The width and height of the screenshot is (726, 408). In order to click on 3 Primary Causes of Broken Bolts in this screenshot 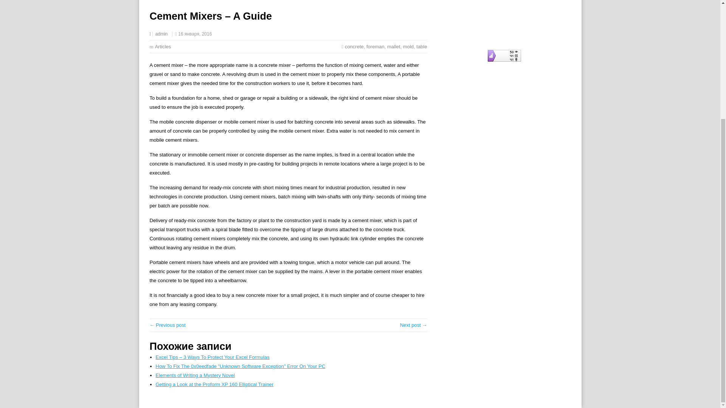, I will do `click(414, 325)`.